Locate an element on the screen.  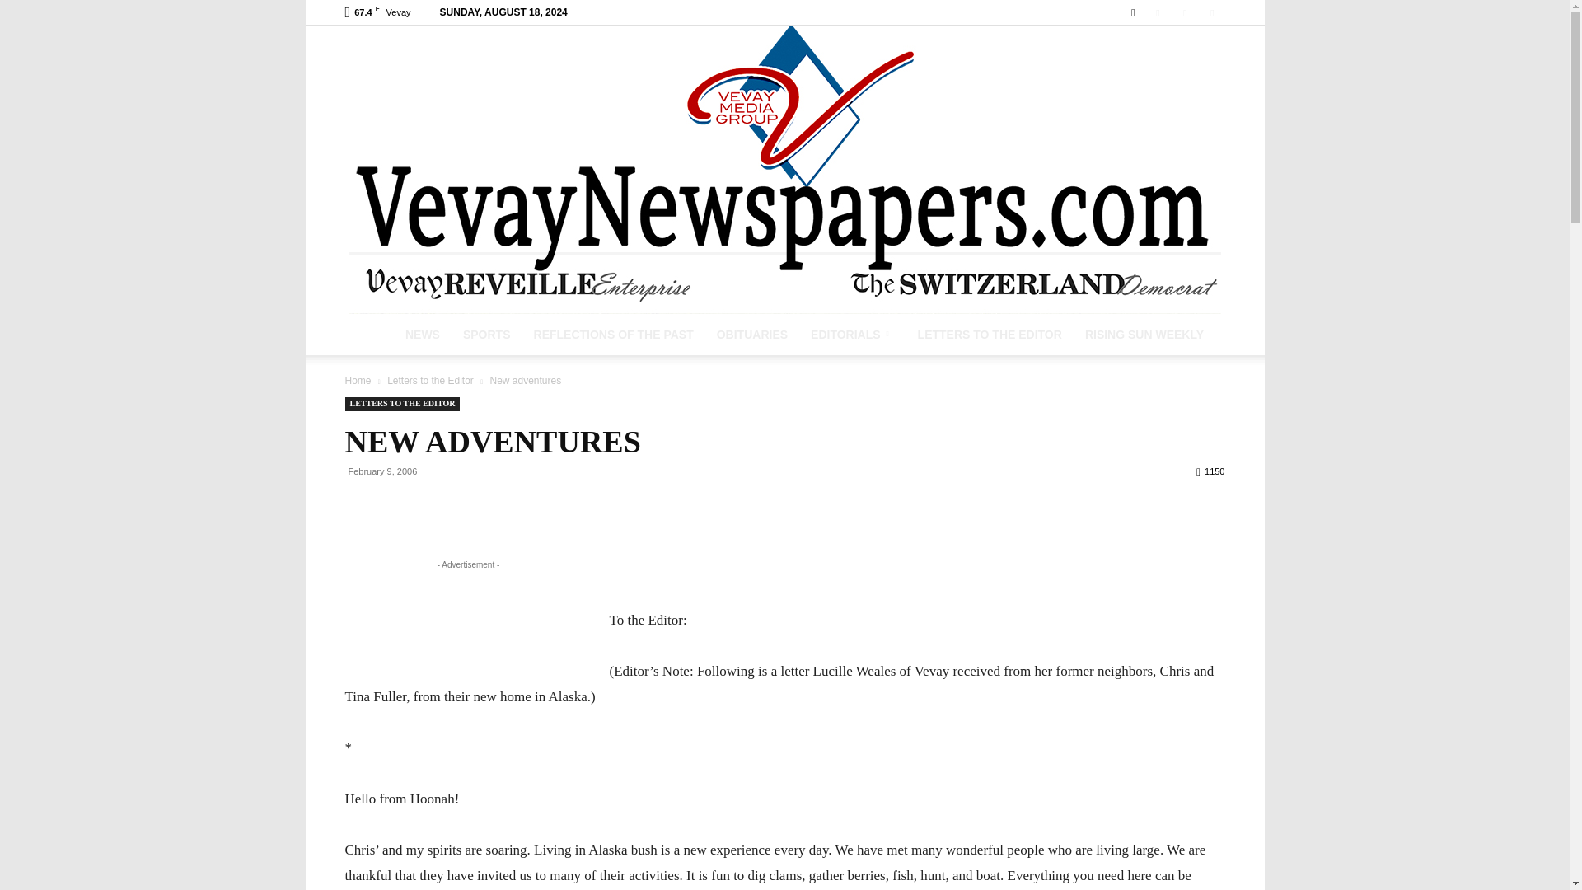
RISING SUN WEEKLY is located at coordinates (1144, 335).